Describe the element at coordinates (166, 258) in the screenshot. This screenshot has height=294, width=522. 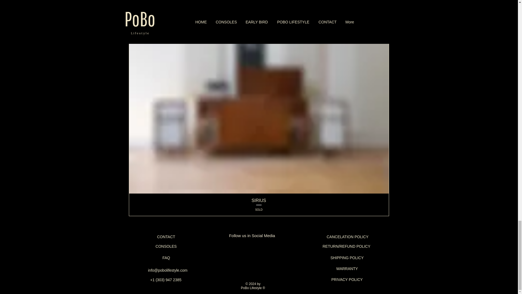
I see `FAQ` at that location.